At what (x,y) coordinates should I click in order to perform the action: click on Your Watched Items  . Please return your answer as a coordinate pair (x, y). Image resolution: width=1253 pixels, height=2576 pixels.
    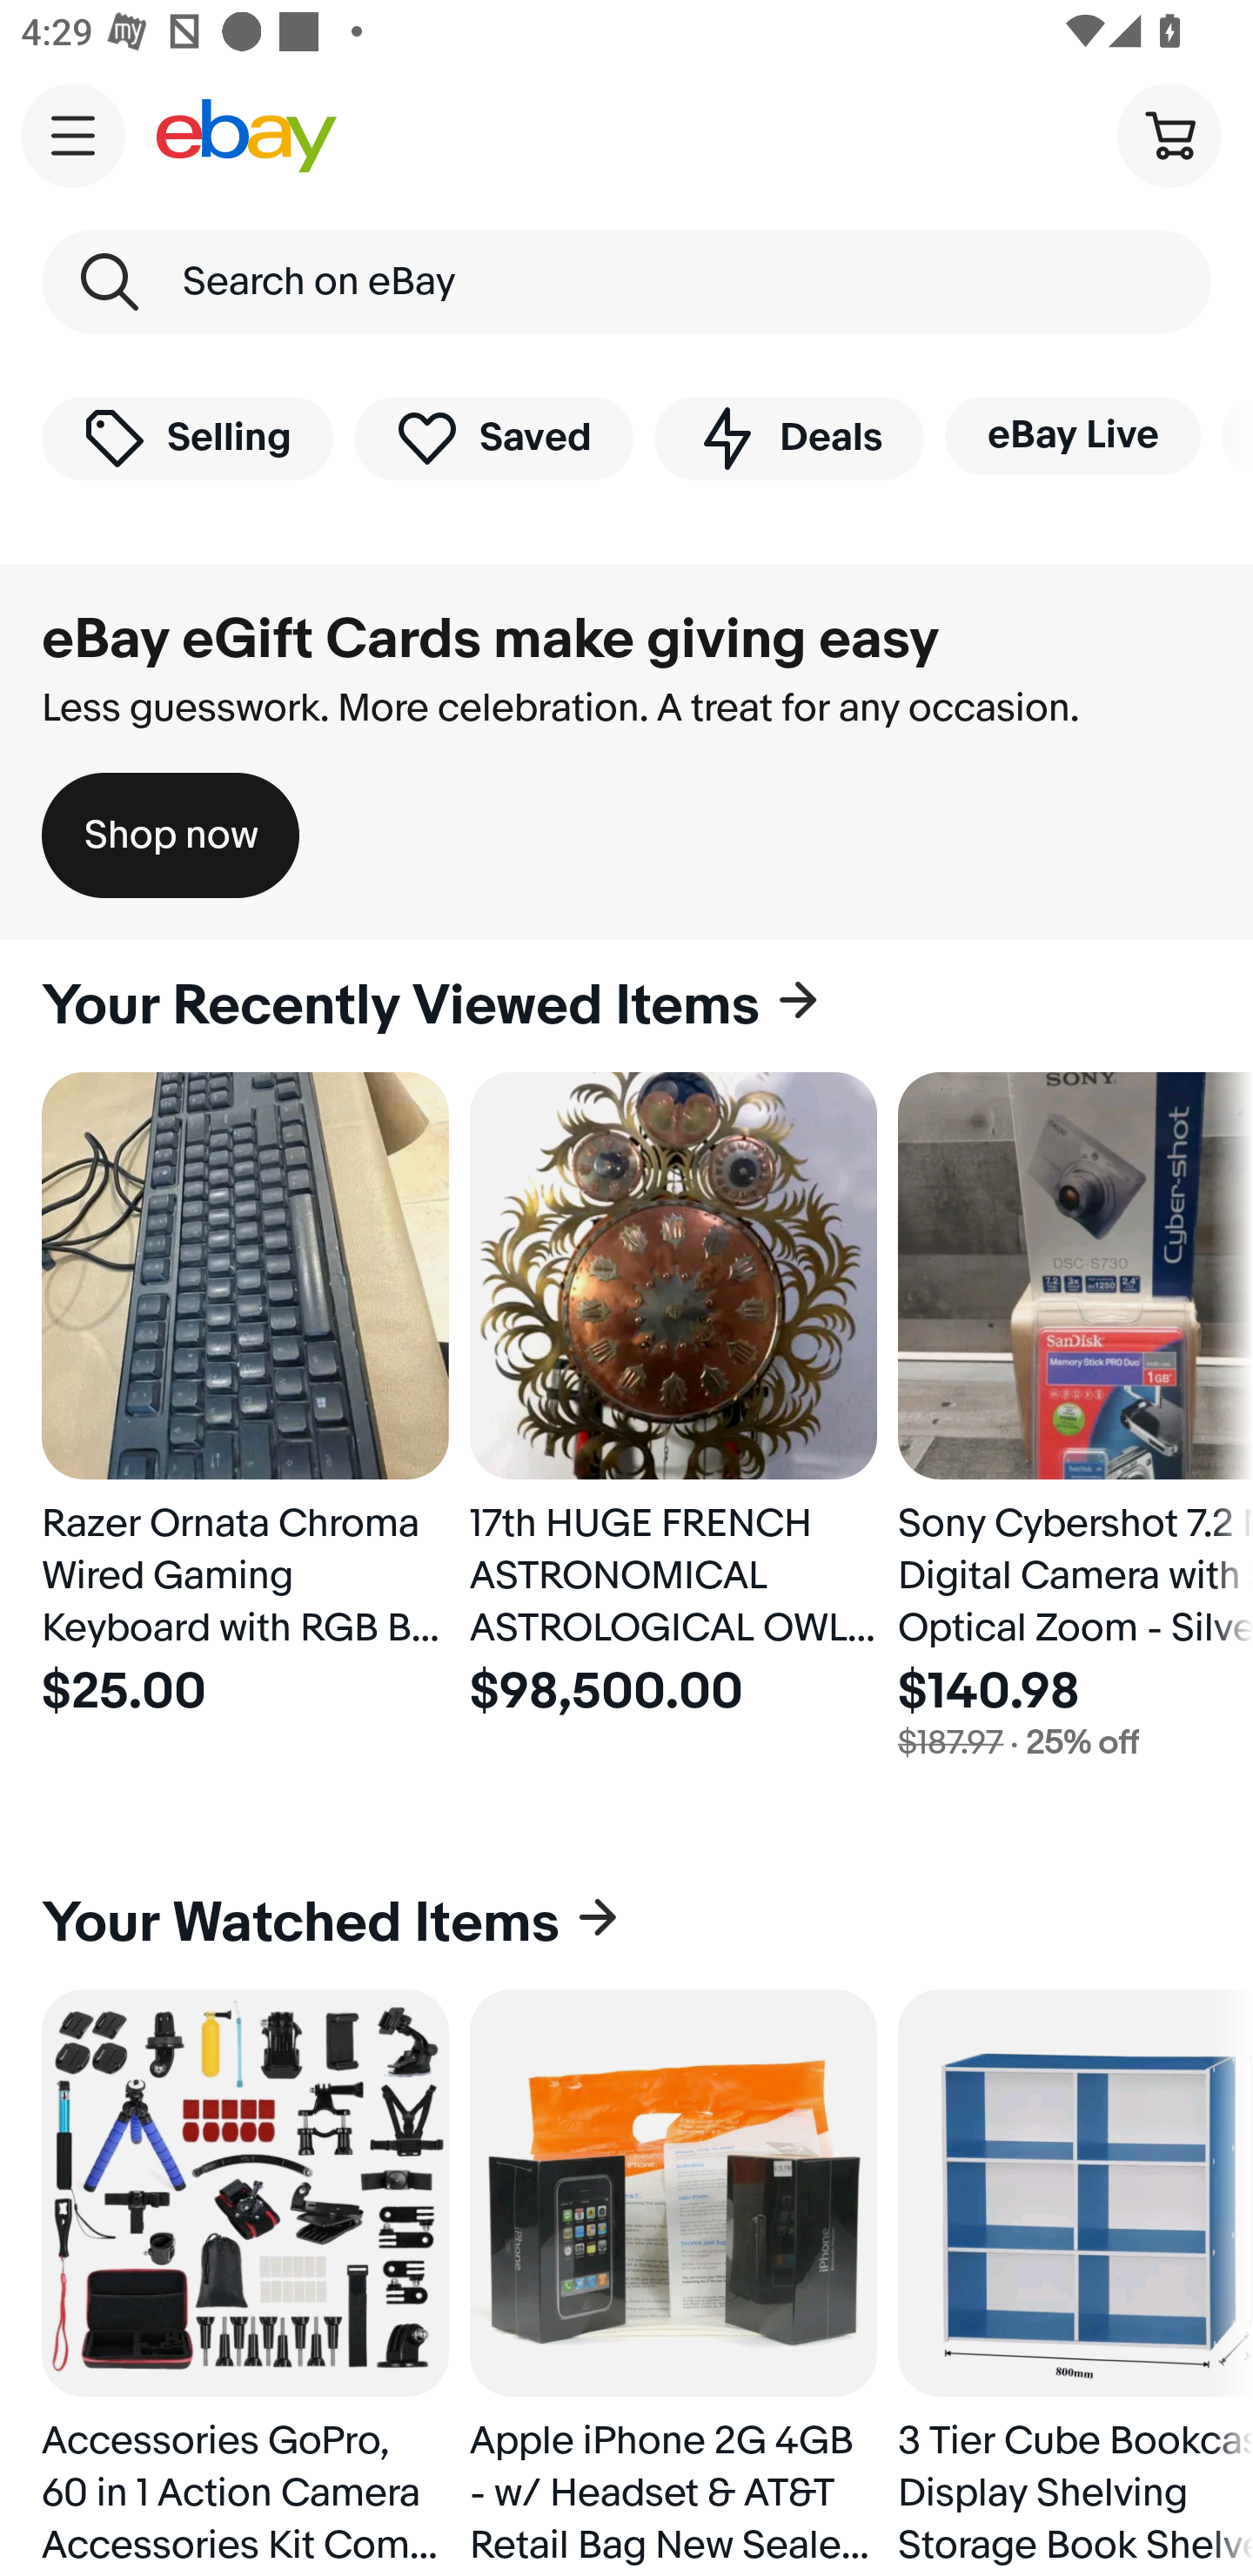
    Looking at the image, I should click on (626, 1923).